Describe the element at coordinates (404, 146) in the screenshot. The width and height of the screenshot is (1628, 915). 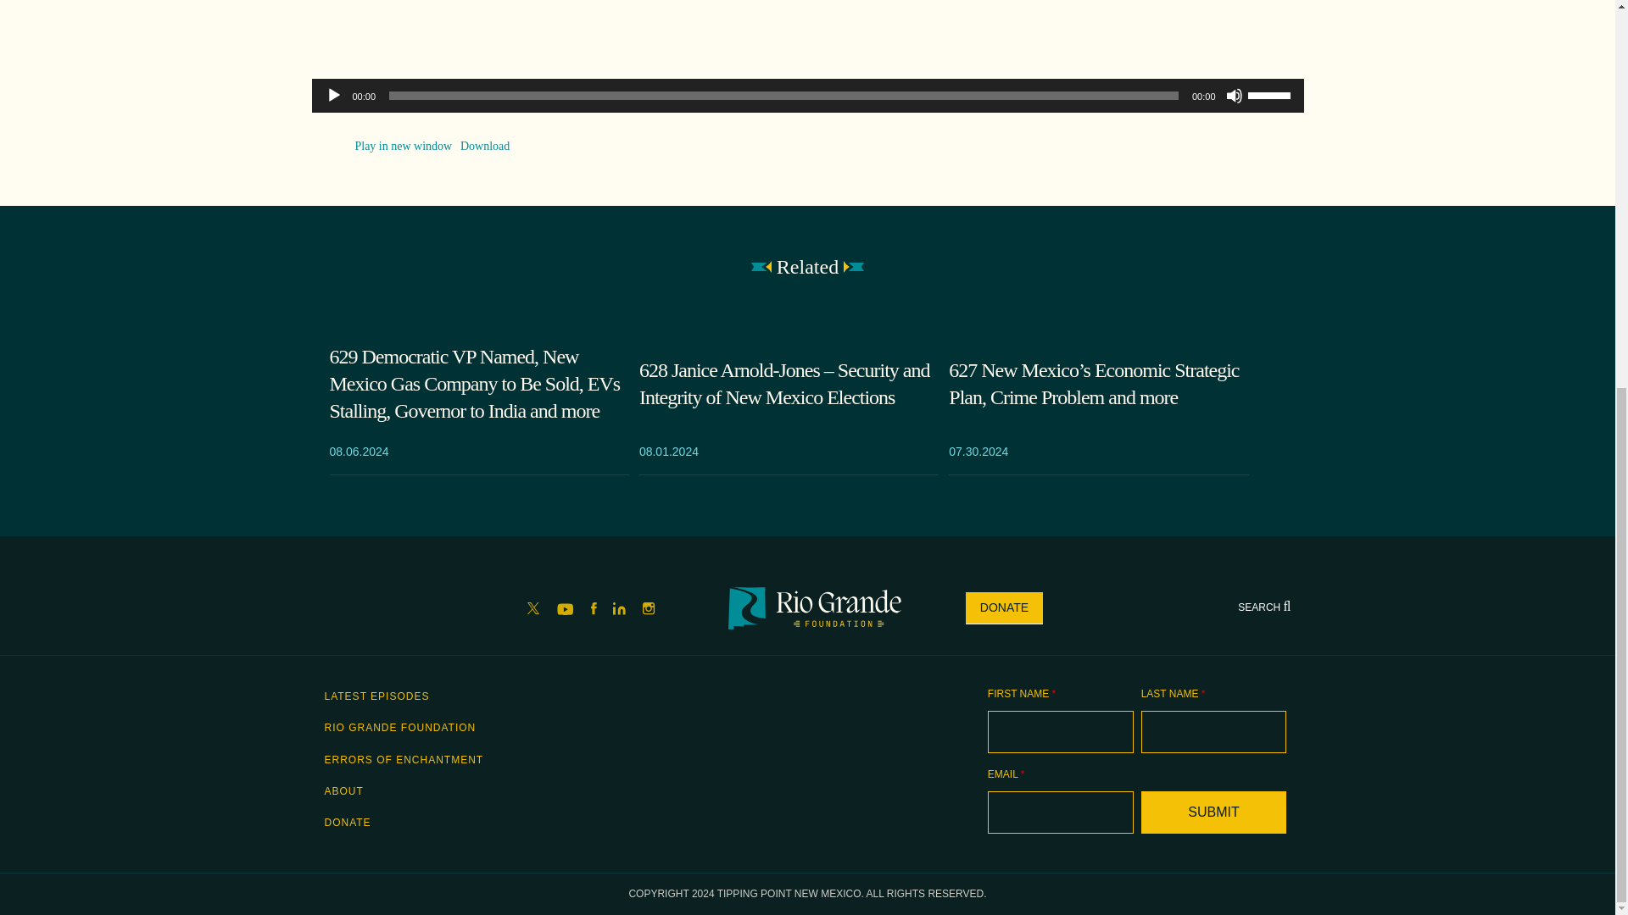
I see `Play in new window` at that location.